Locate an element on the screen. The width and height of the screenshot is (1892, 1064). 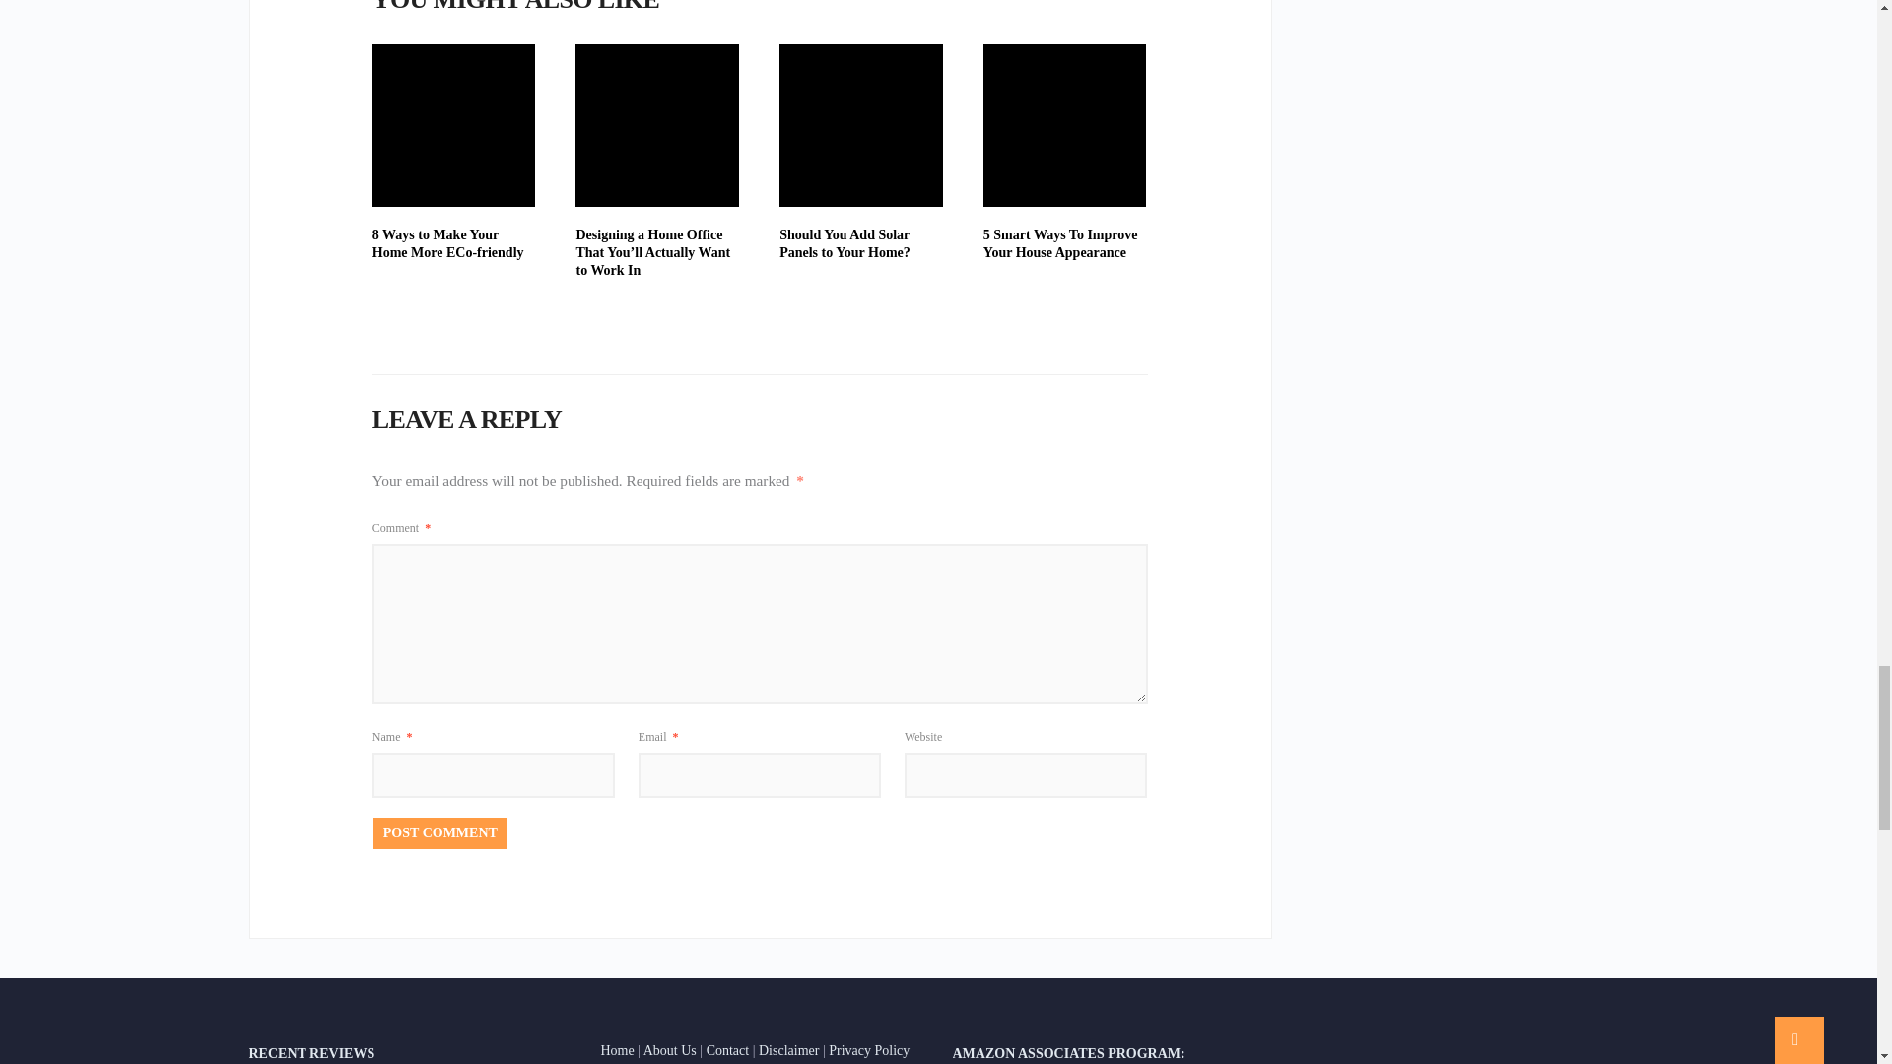
8 Ways to Make Your Home More ECo-friendly is located at coordinates (453, 125).